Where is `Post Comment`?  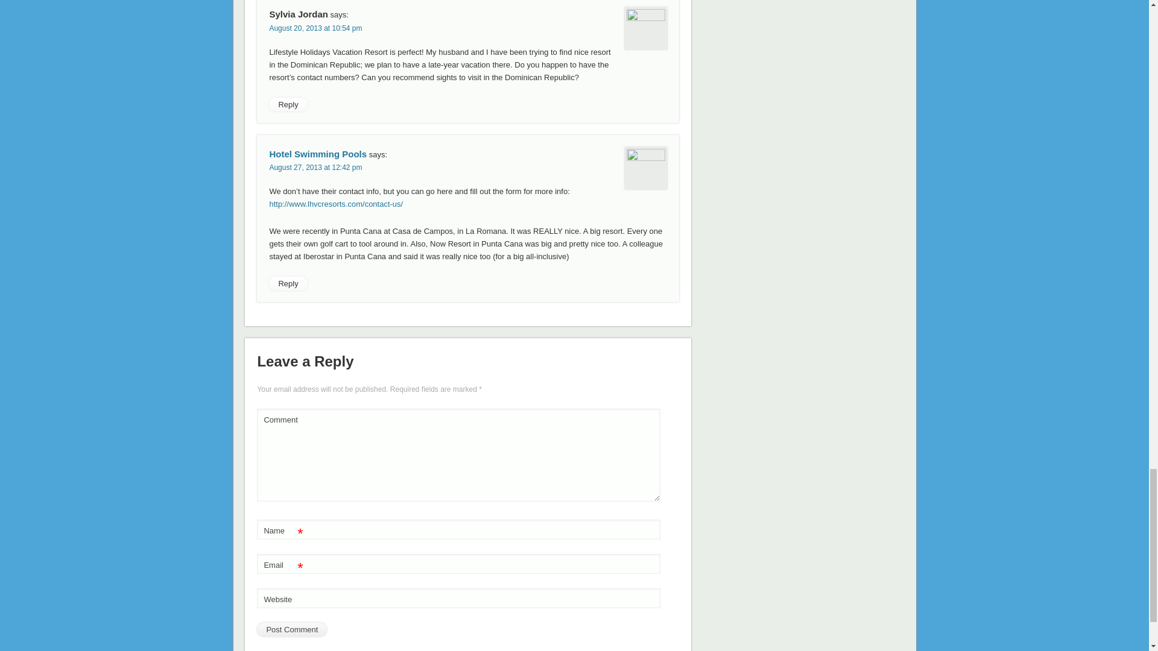
Post Comment is located at coordinates (292, 629).